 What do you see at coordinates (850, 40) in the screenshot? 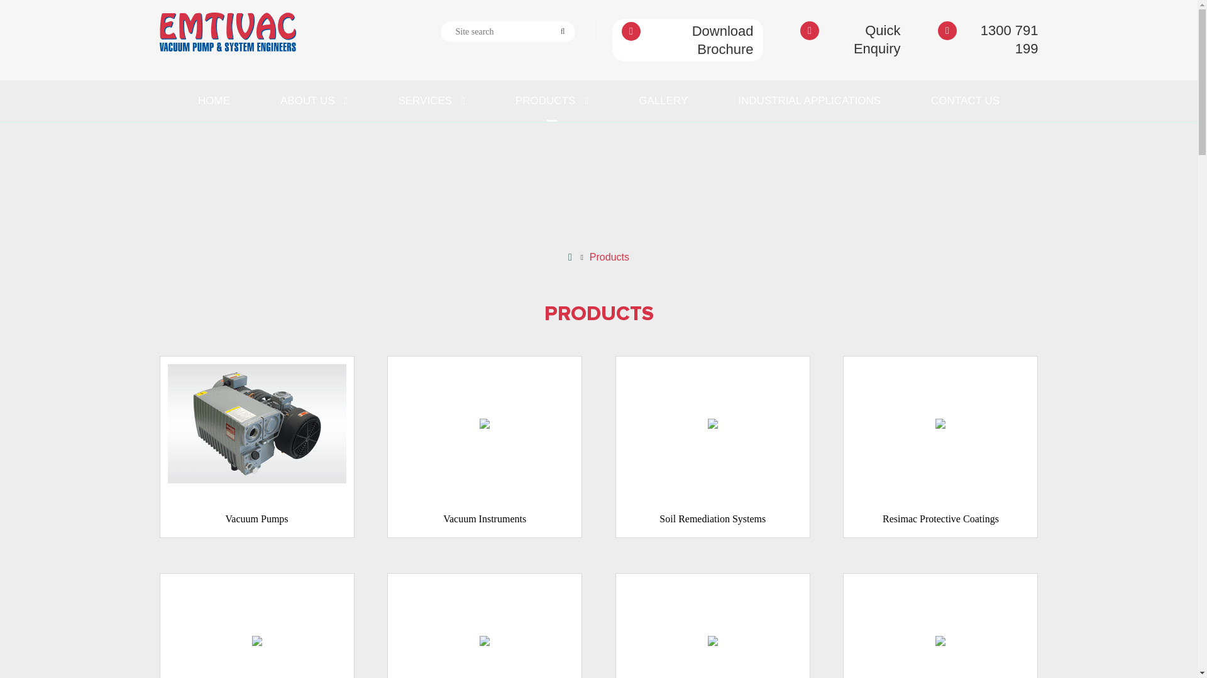
I see `Quick Enquiry` at bounding box center [850, 40].